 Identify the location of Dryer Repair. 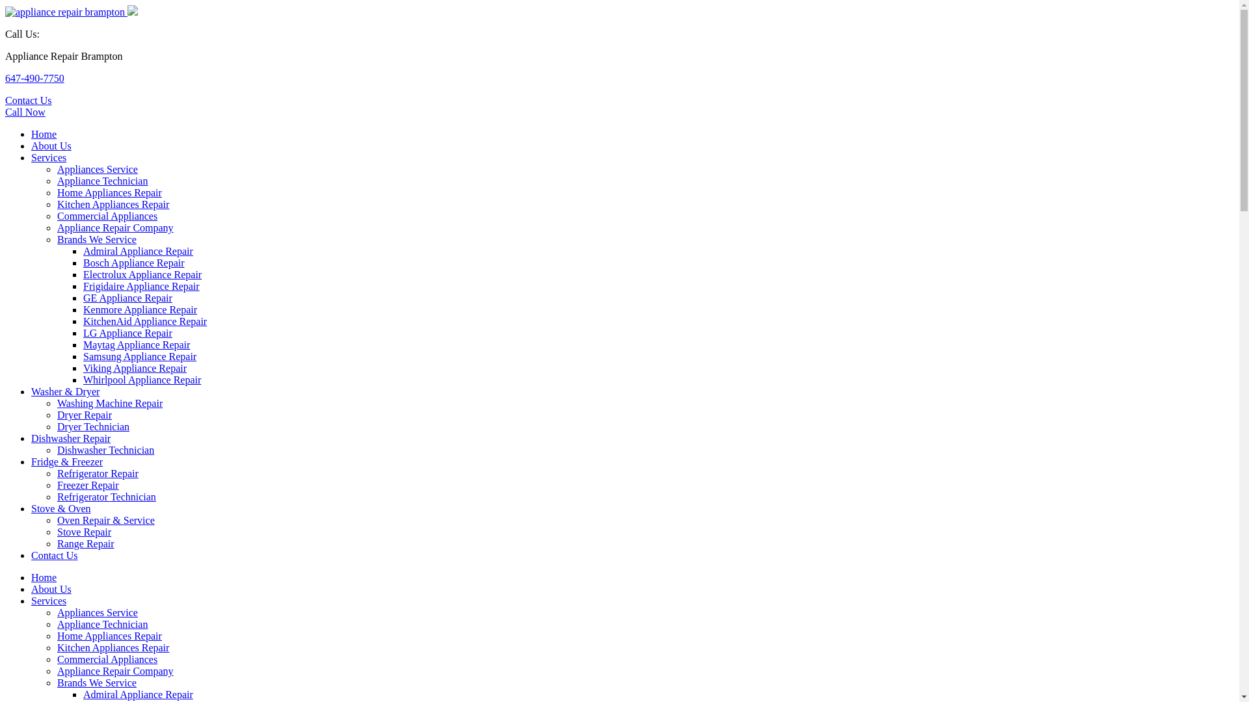
(85, 415).